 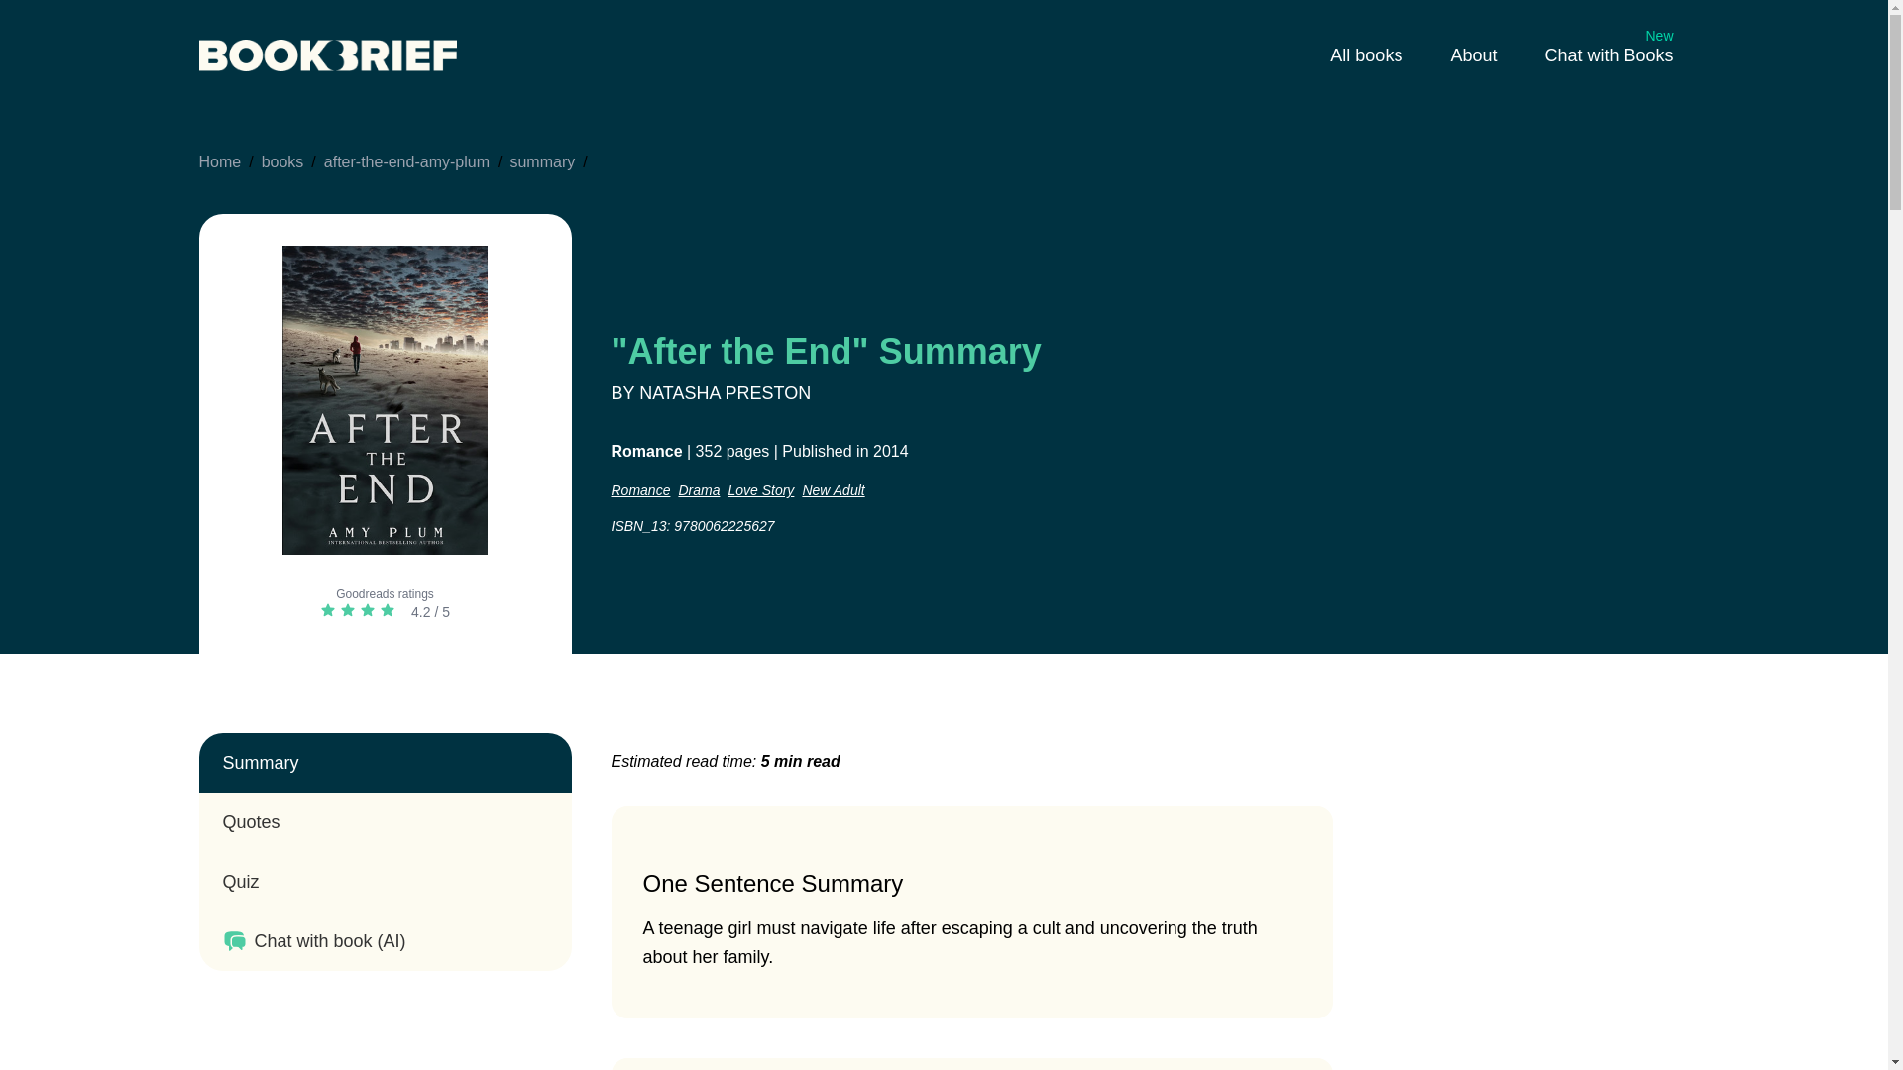 I want to click on Quiz, so click(x=698, y=489).